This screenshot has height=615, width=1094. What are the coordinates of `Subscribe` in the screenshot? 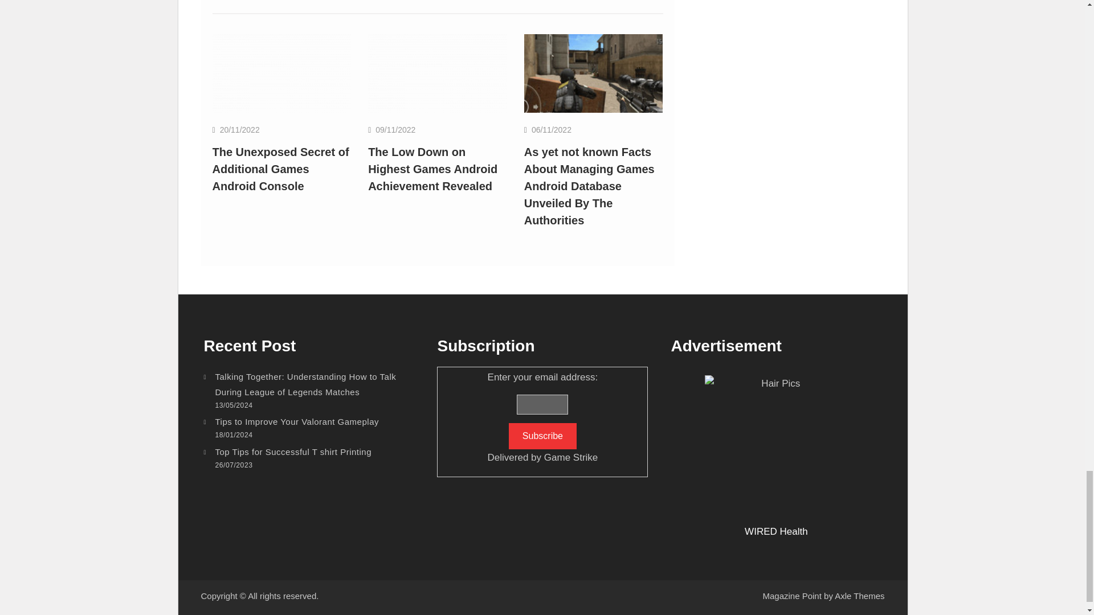 It's located at (542, 436).